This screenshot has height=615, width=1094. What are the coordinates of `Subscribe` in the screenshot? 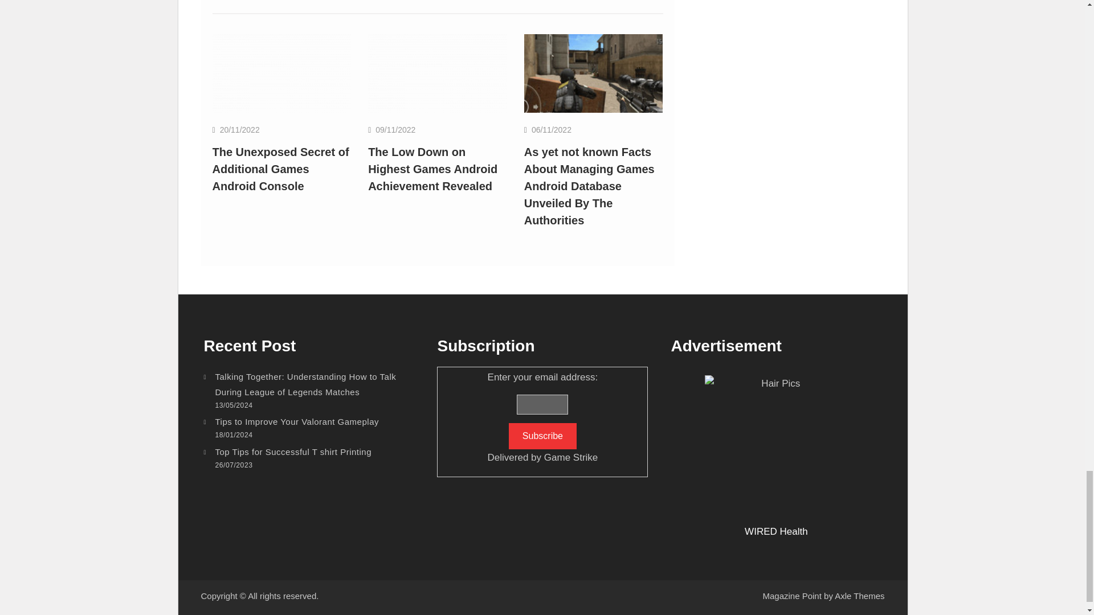 It's located at (542, 436).